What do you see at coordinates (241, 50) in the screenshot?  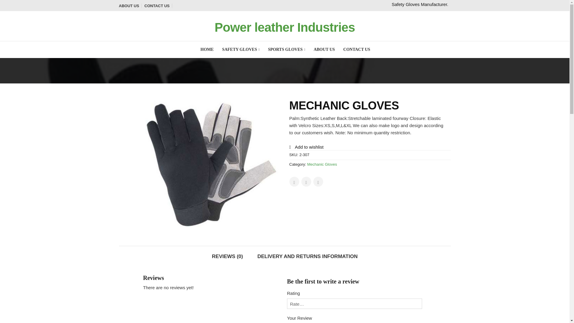 I see `SAFETY GLOVES` at bounding box center [241, 50].